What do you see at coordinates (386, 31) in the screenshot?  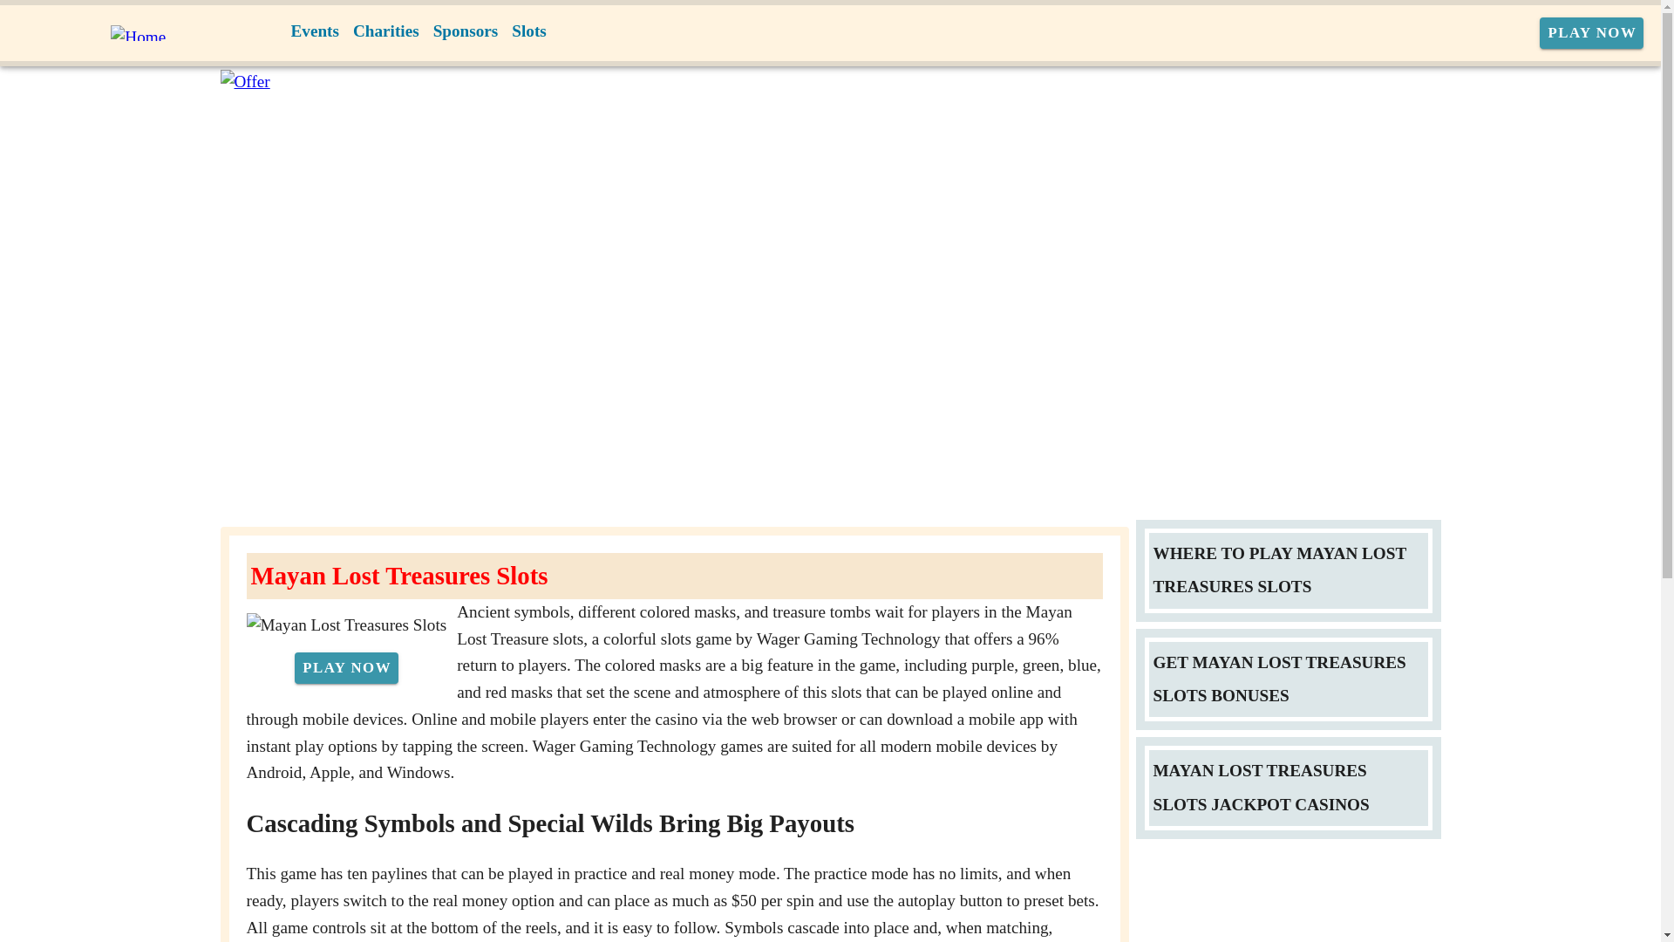 I see `Charities` at bounding box center [386, 31].